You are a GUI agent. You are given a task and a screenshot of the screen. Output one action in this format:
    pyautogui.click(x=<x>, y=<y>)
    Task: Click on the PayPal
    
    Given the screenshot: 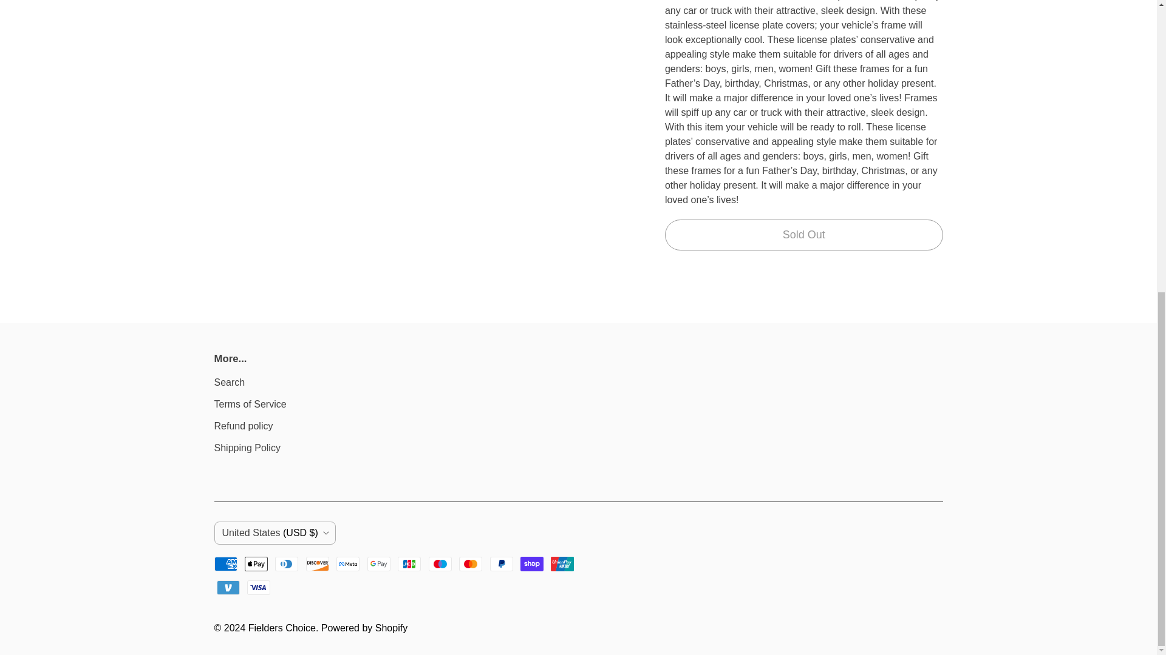 What is the action you would take?
    pyautogui.click(x=501, y=564)
    